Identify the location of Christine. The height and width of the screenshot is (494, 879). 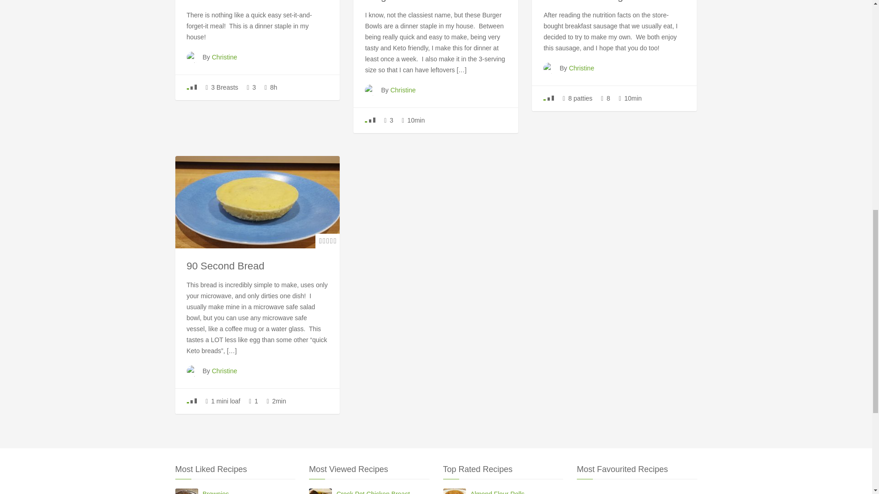
(581, 68).